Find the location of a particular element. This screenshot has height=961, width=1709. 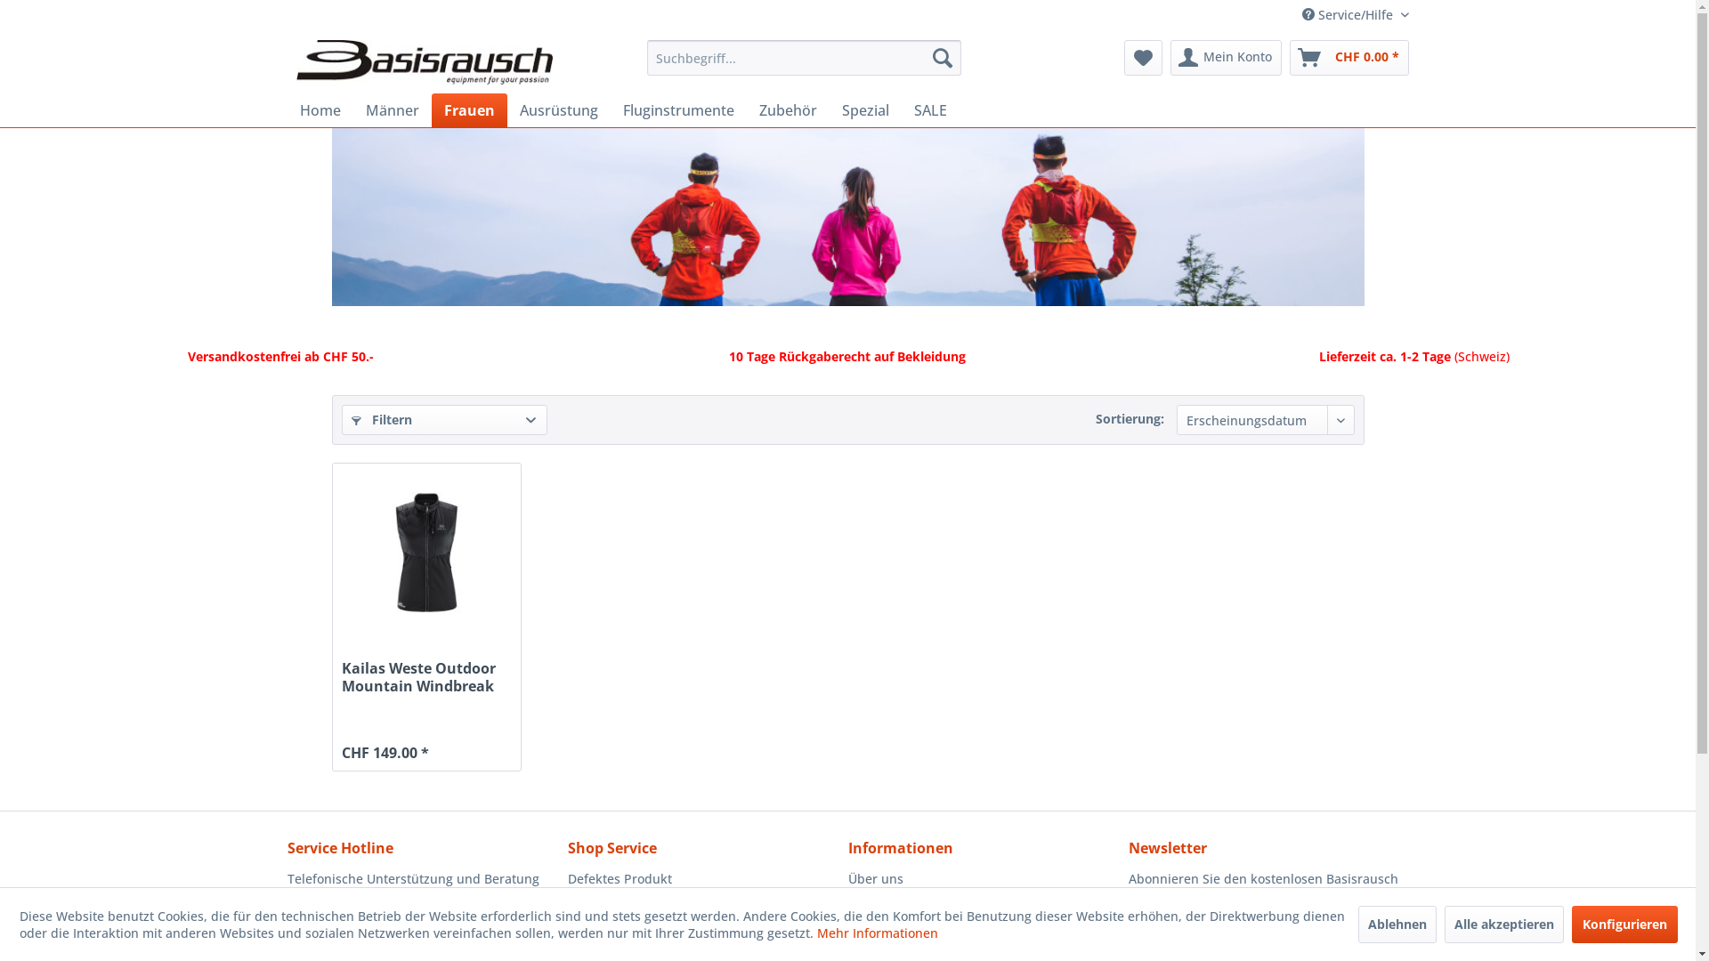

Impressum is located at coordinates (983, 942).